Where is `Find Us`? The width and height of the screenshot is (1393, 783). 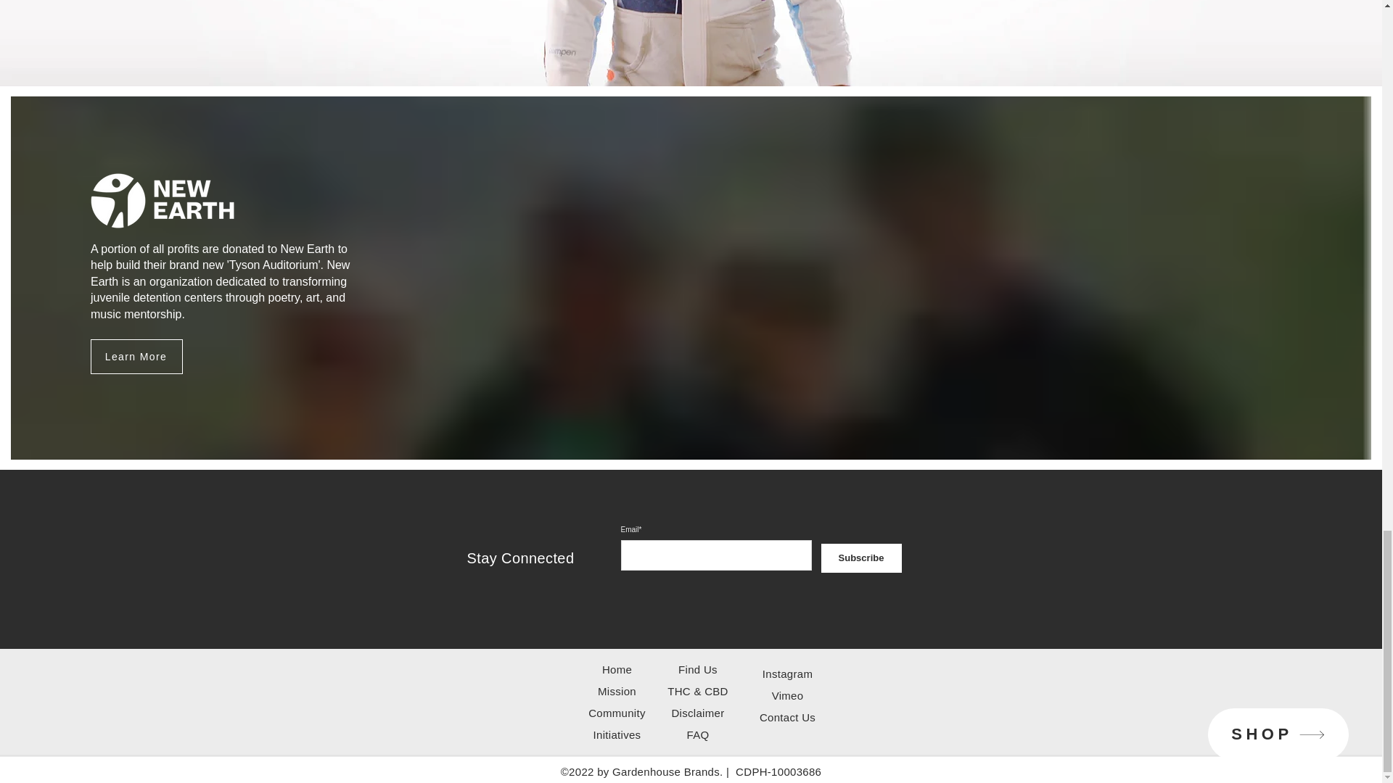
Find Us is located at coordinates (698, 669).